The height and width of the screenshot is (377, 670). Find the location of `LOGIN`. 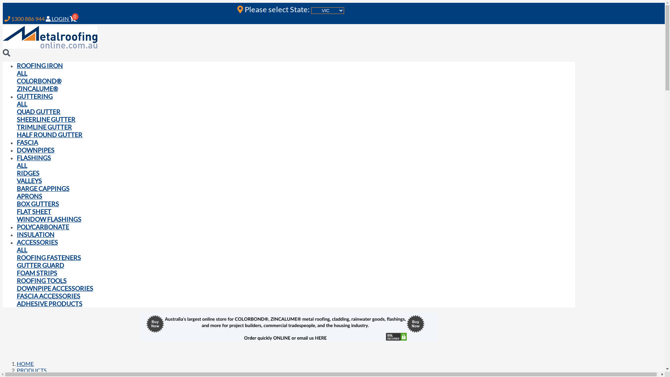

LOGIN is located at coordinates (58, 19).